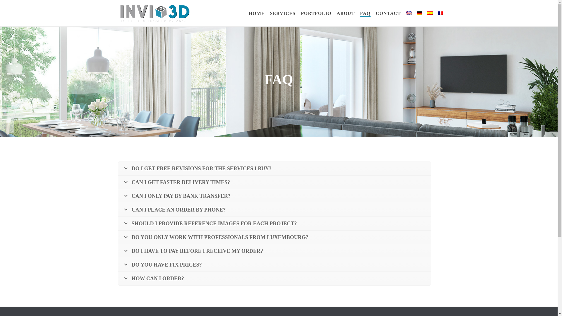 This screenshot has width=562, height=316. I want to click on DO YOU ONLY WORK WITH PROFESSIONALS FROM LUXEMBOURG?, so click(275, 237).